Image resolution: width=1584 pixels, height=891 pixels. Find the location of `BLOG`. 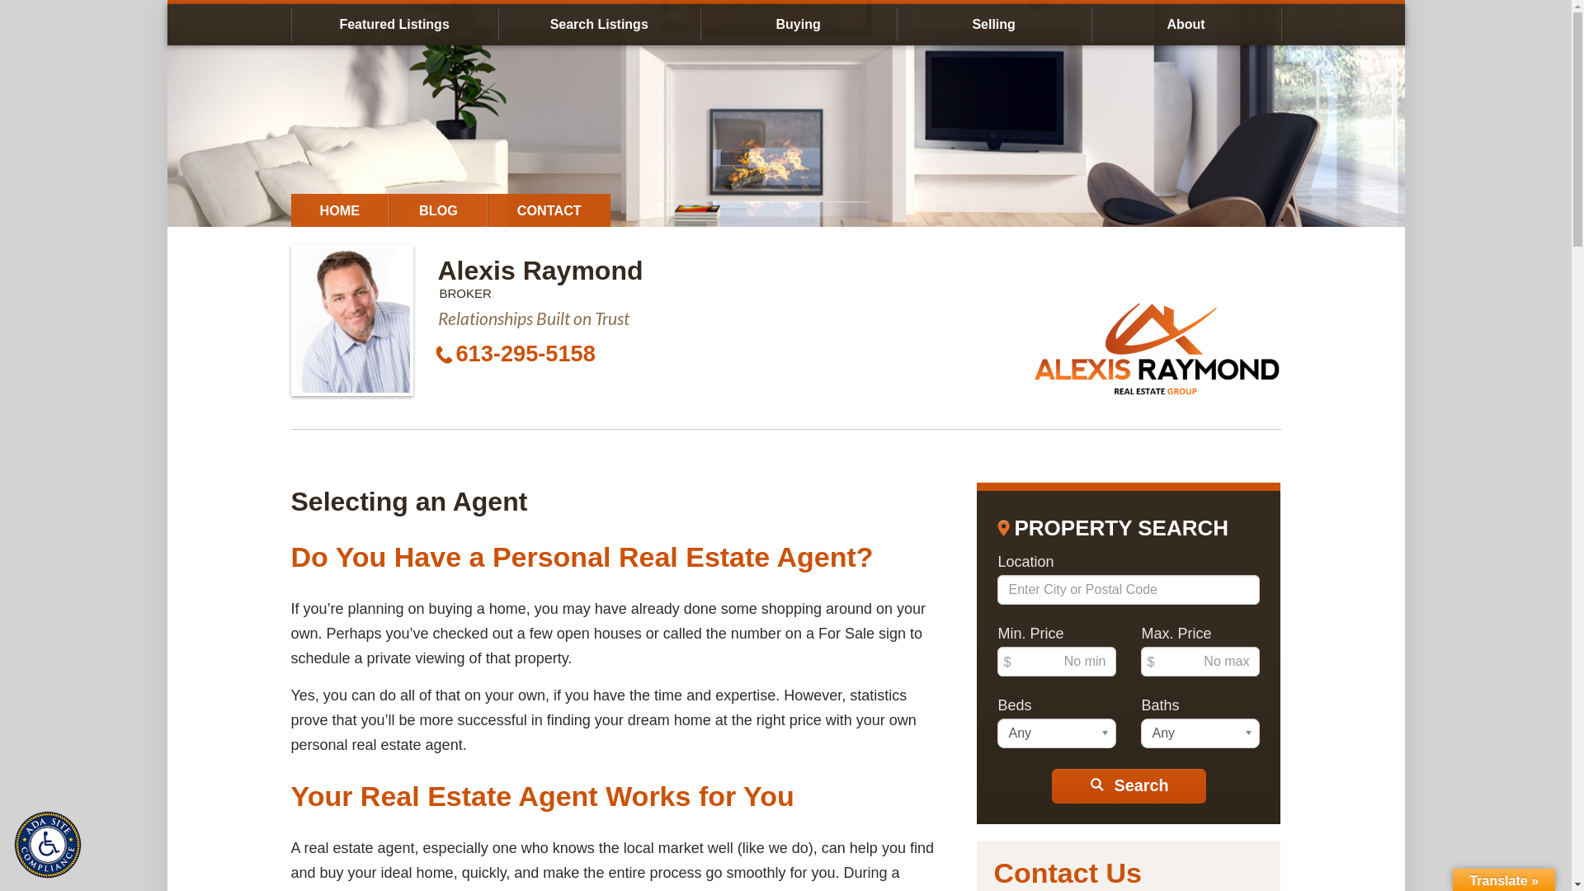

BLOG is located at coordinates (439, 210).